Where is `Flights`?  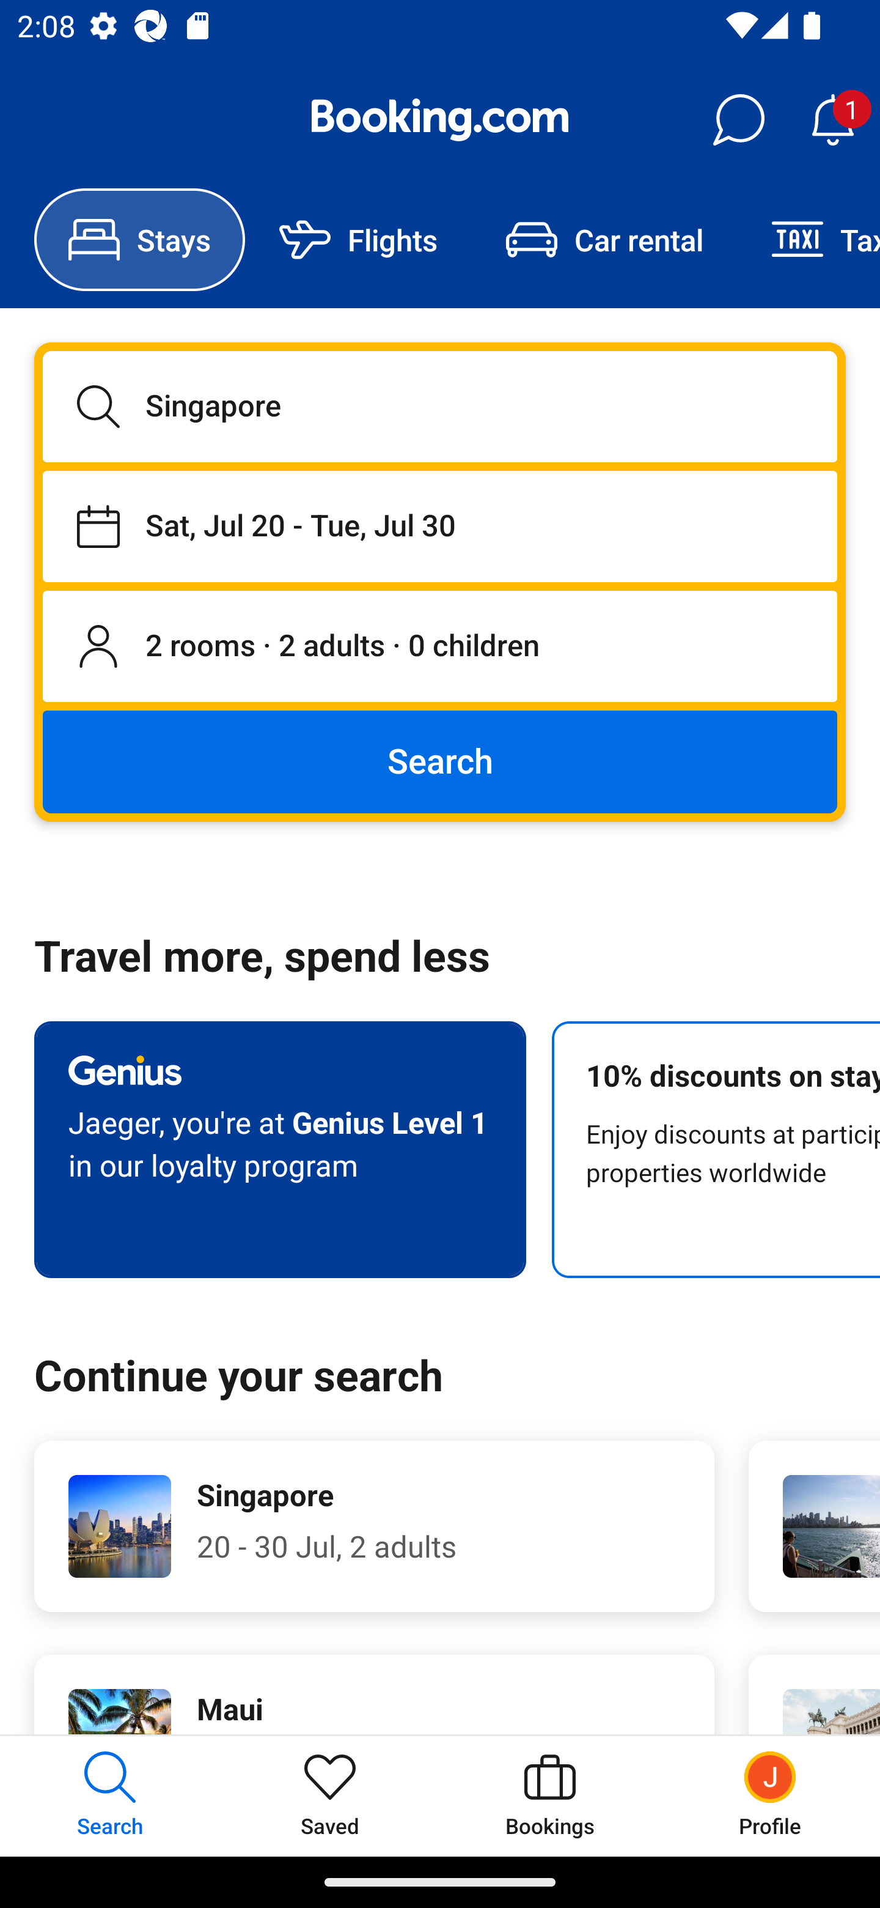 Flights is located at coordinates (358, 240).